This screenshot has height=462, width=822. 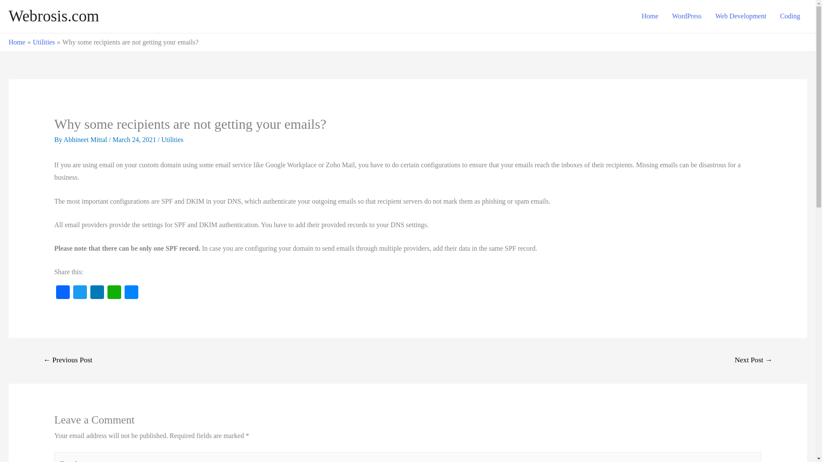 I want to click on Facebook Messenger, so click(x=131, y=293).